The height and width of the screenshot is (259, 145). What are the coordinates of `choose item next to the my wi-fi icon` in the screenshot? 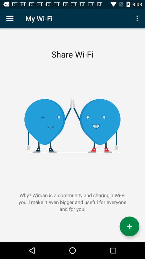 It's located at (138, 18).